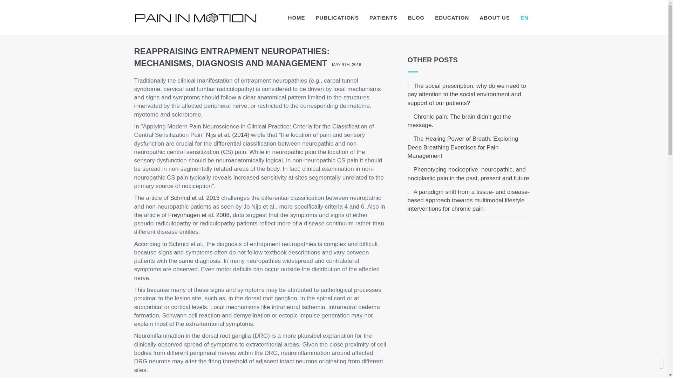 This screenshot has width=673, height=378. I want to click on Schmid et al. 2013, so click(195, 198).